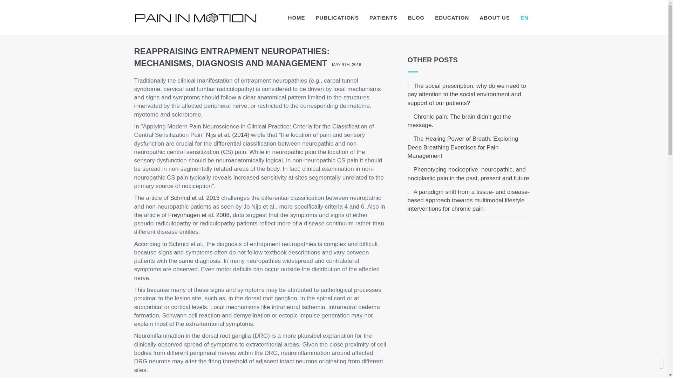 This screenshot has width=673, height=378. I want to click on Schmid et al. 2013, so click(195, 198).